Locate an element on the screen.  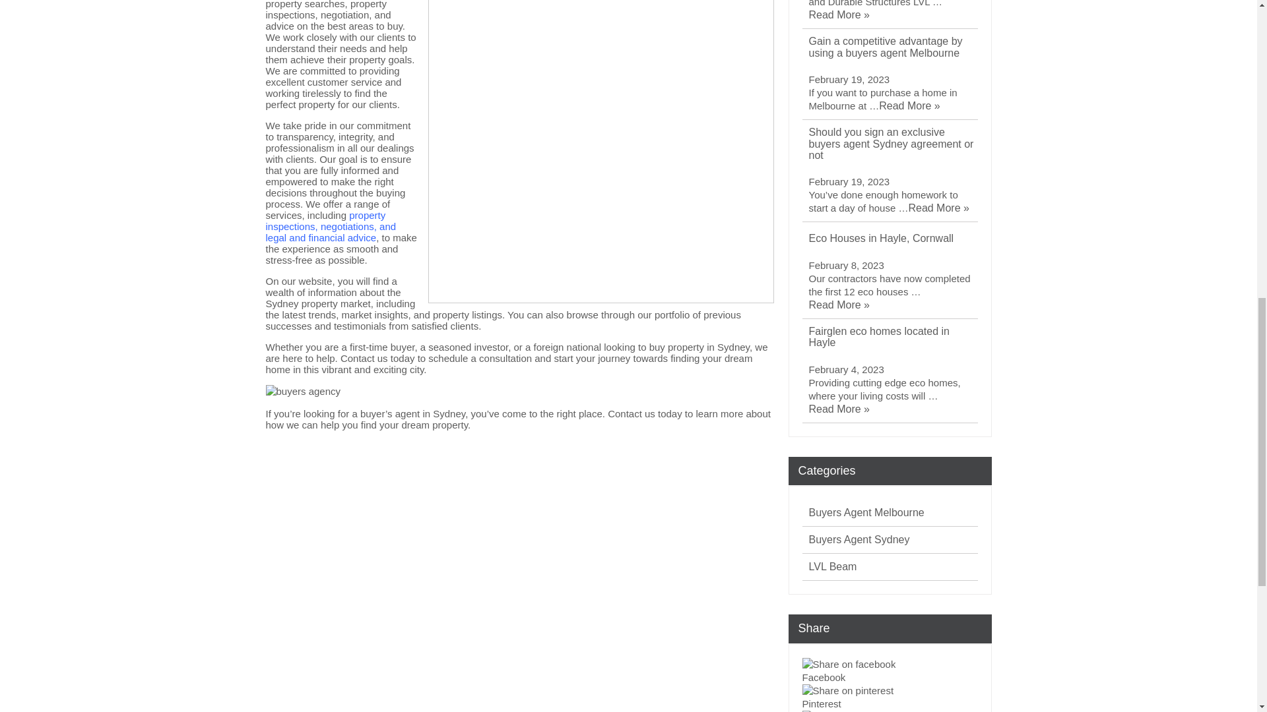
LVL Beam is located at coordinates (833, 567).